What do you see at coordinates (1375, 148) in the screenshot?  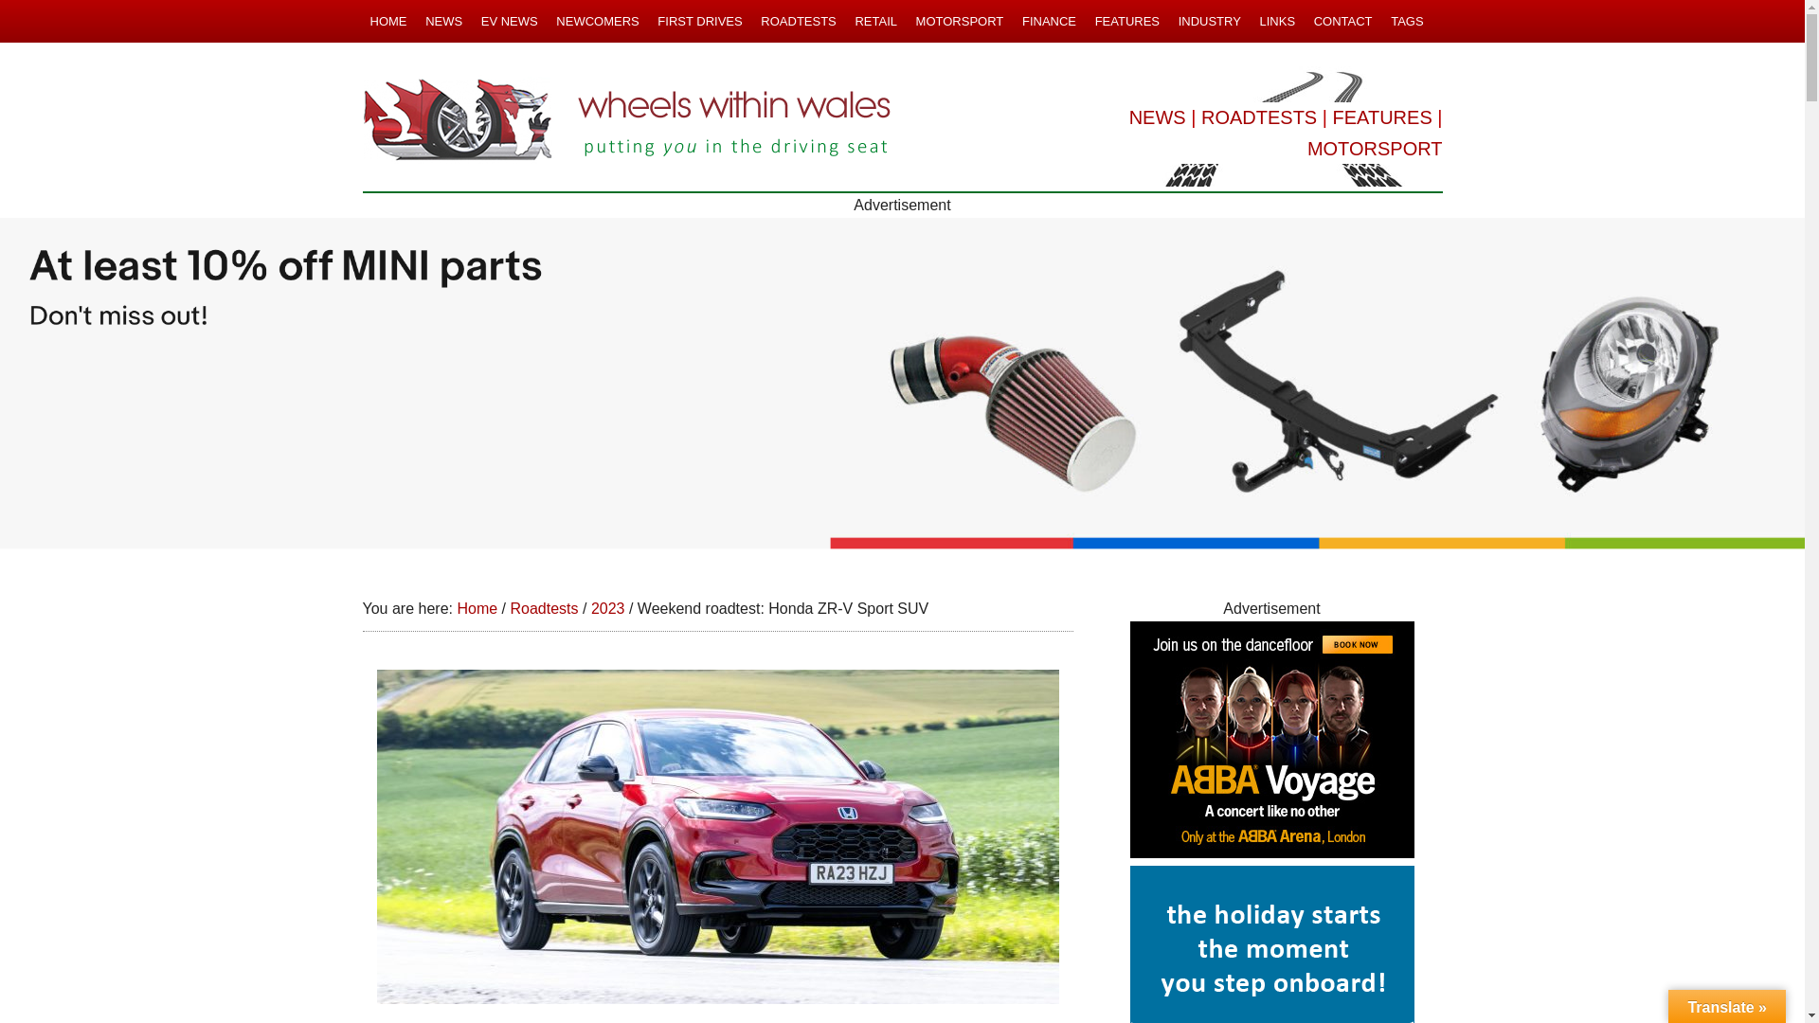 I see `MOTORSPORT` at bounding box center [1375, 148].